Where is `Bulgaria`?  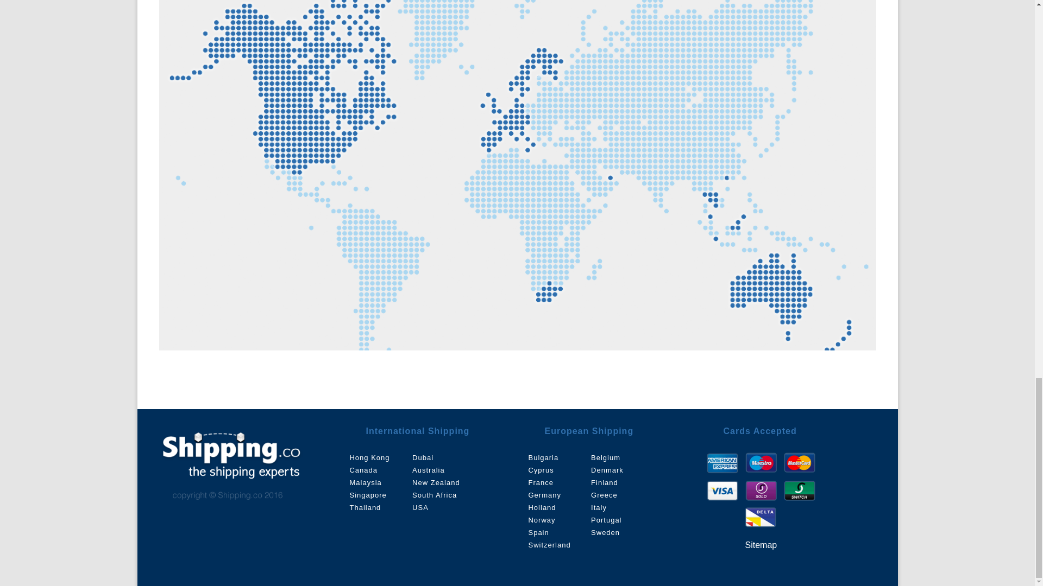
Bulgaria is located at coordinates (543, 457).